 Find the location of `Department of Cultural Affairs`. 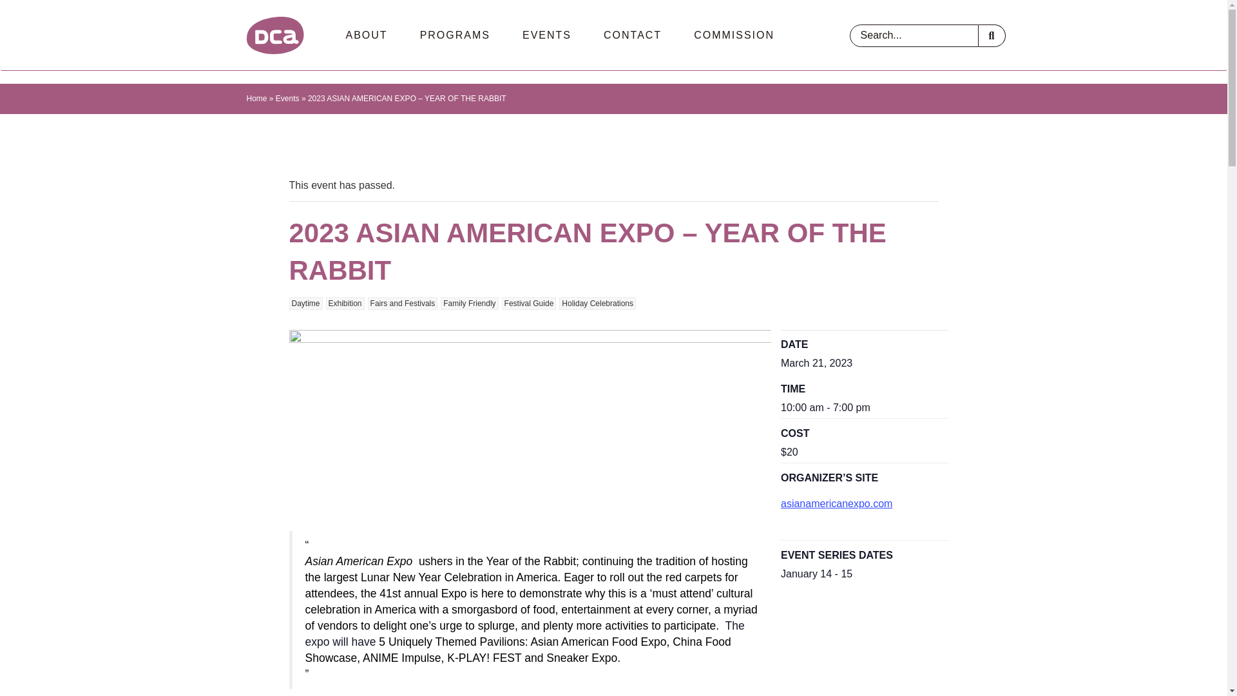

Department of Cultural Affairs is located at coordinates (274, 35).